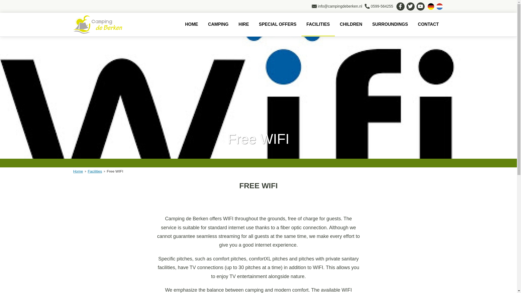  What do you see at coordinates (410, 6) in the screenshot?
I see `Twitter` at bounding box center [410, 6].